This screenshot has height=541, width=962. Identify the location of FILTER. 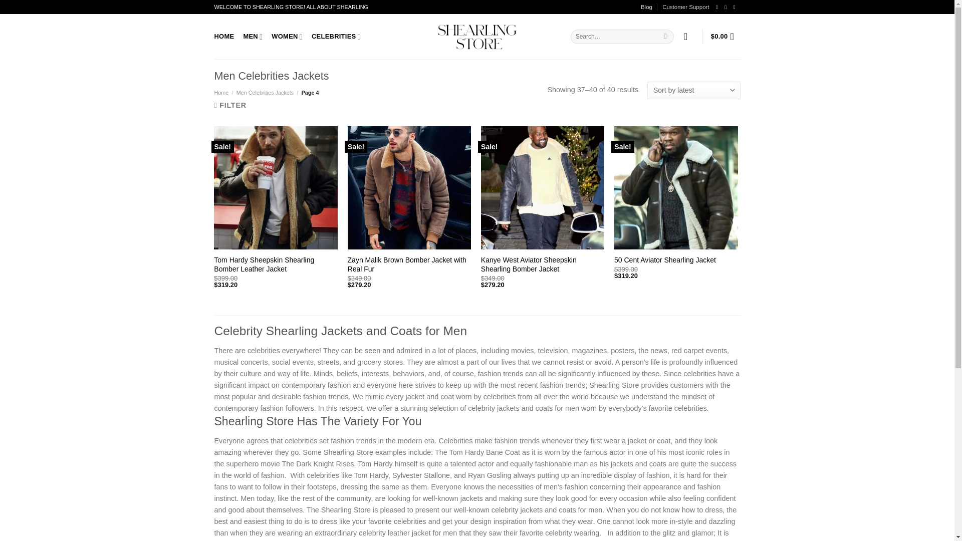
(230, 105).